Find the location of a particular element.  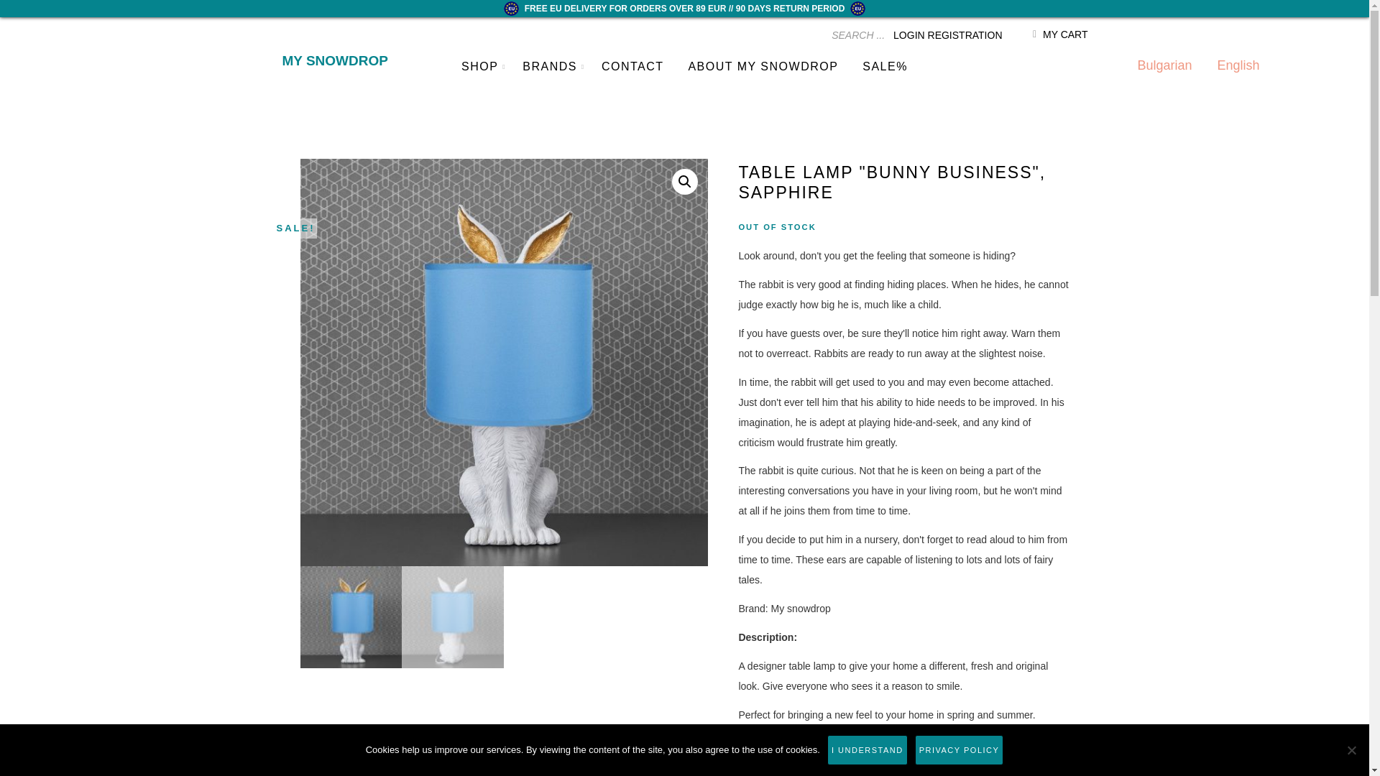

Login Registration is located at coordinates (947, 35).